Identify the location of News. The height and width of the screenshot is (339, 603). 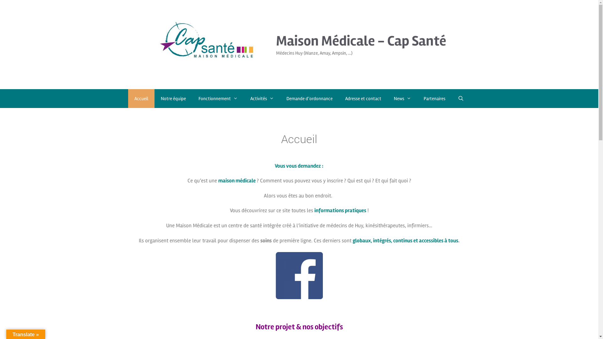
(403, 99).